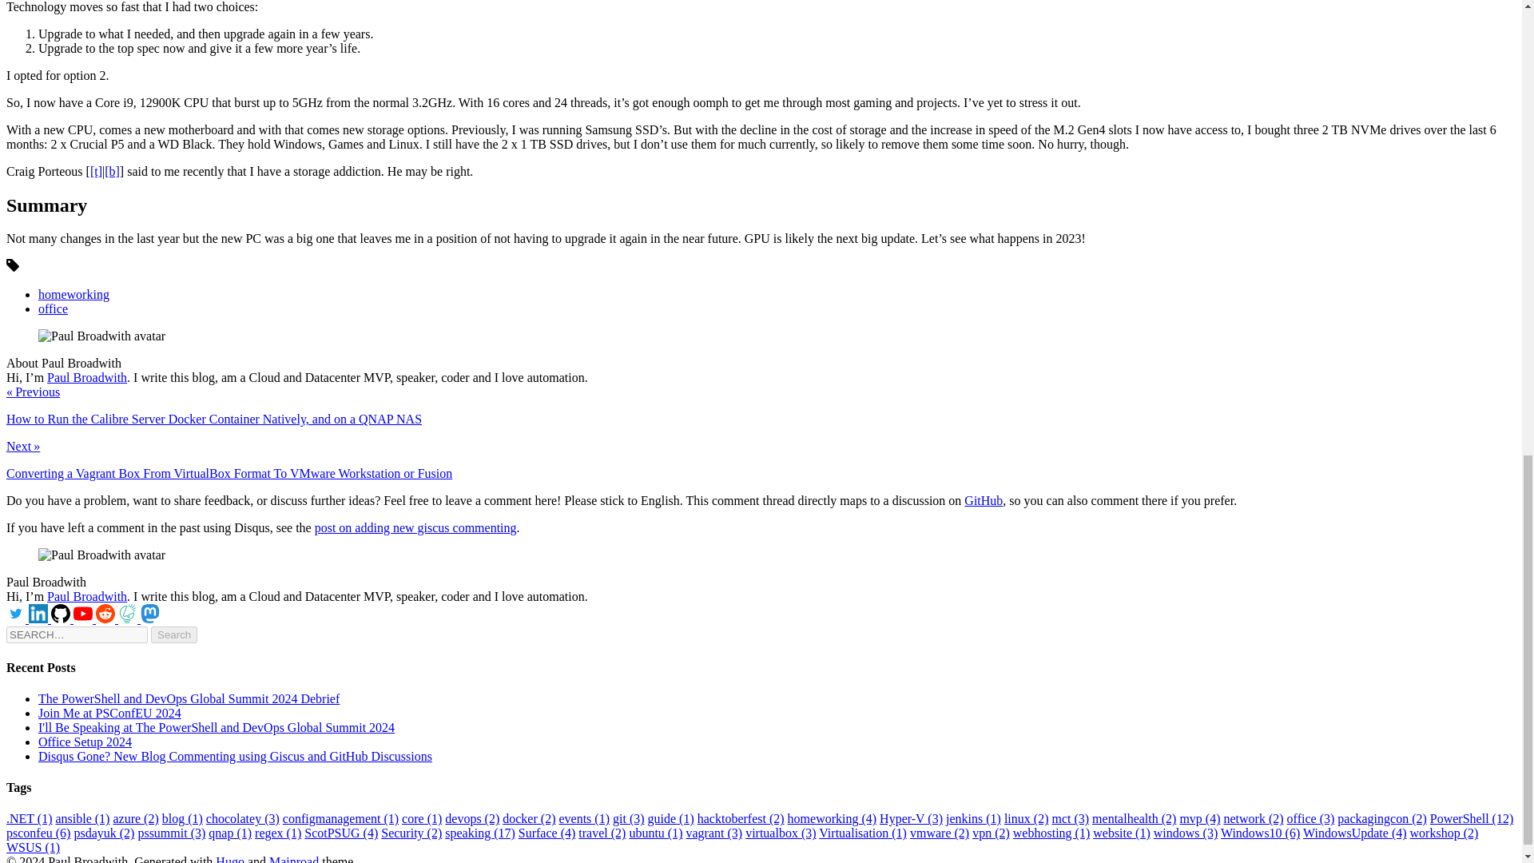 The image size is (1534, 863). Describe the element at coordinates (150, 618) in the screenshot. I see `Mastodon` at that location.